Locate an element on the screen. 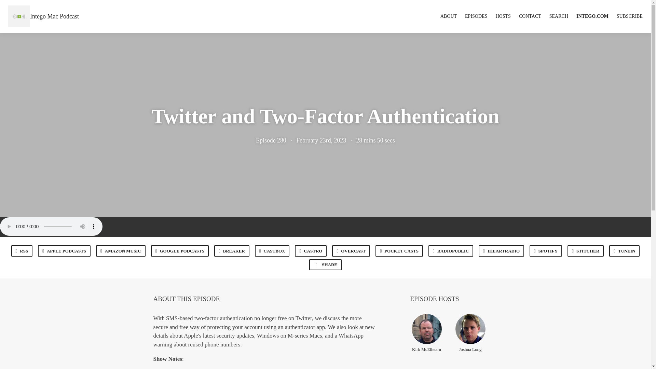  SPOTIFY is located at coordinates (546, 251).